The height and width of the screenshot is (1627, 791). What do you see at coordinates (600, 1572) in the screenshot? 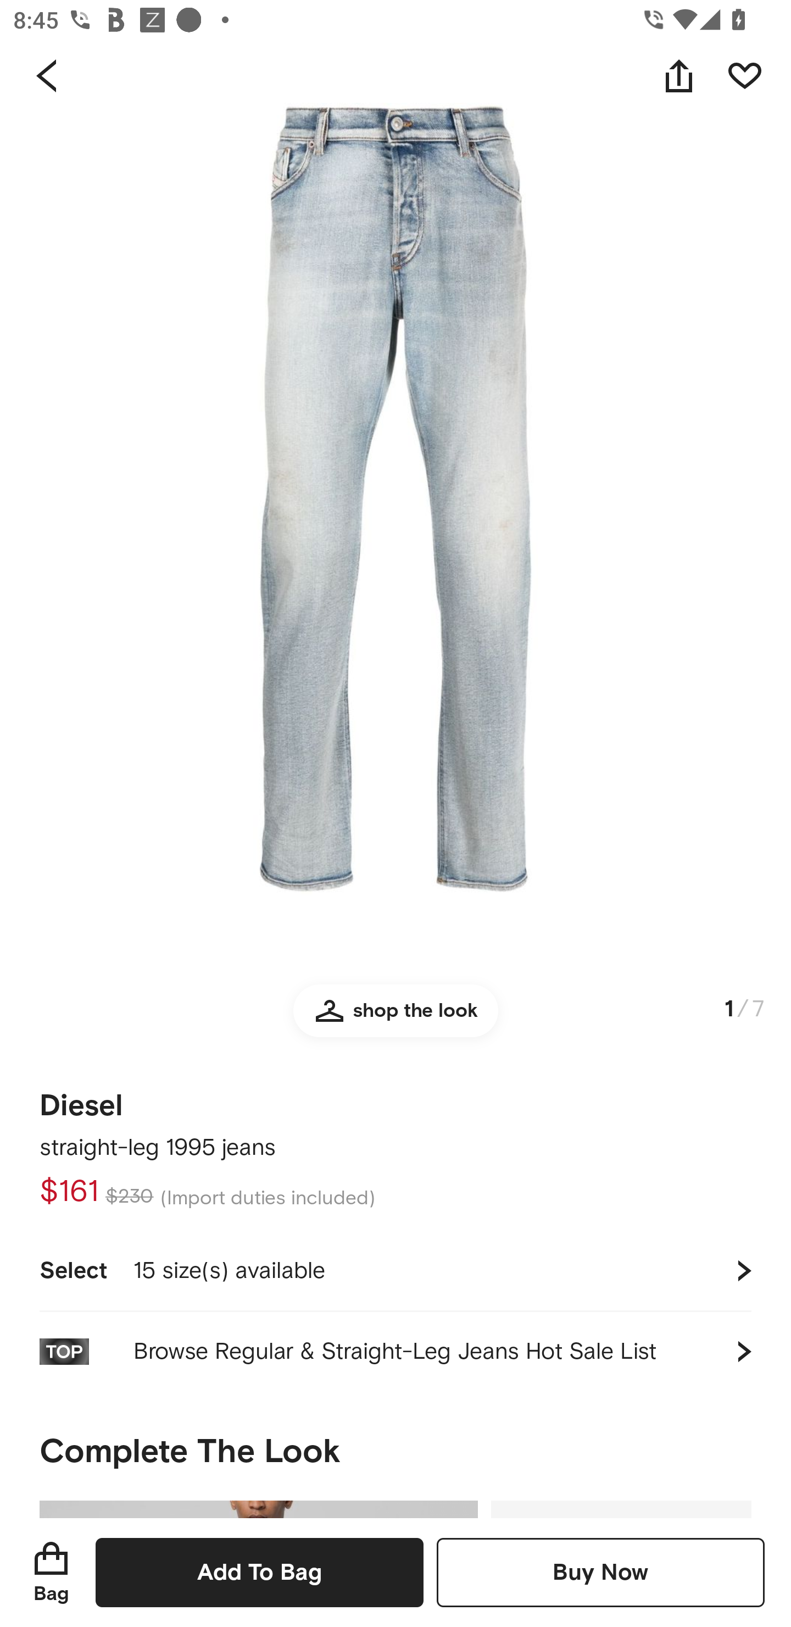
I see `Buy Now` at bounding box center [600, 1572].